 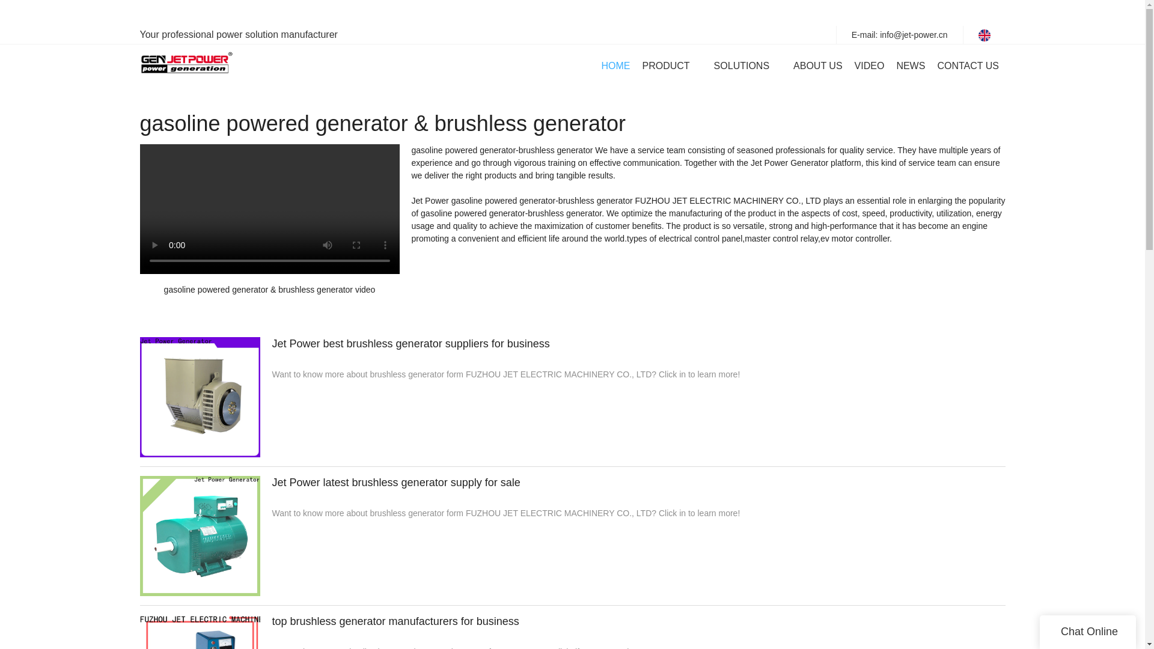 What do you see at coordinates (223, 65) in the screenshot?
I see `AI based Content Aggregation` at bounding box center [223, 65].